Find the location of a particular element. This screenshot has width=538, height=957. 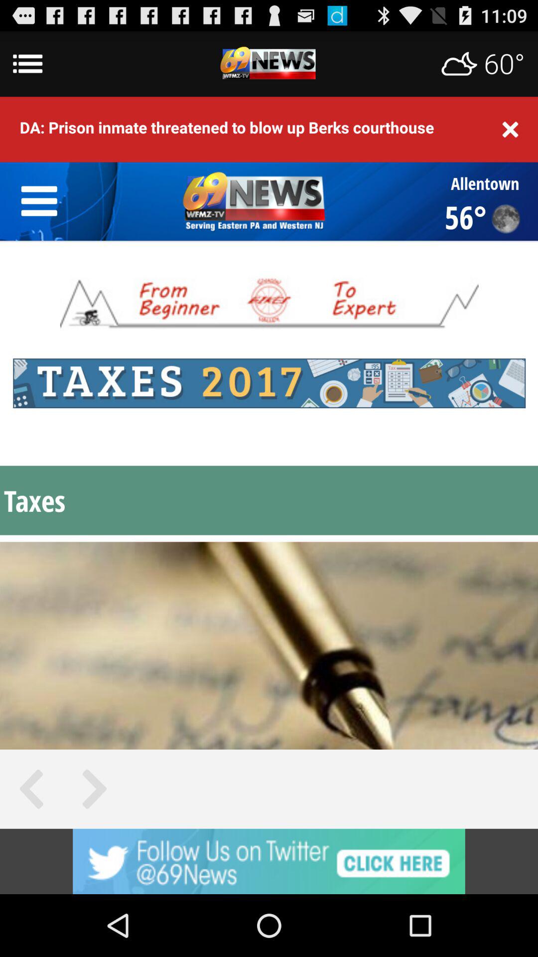

go to advertisement is located at coordinates (269, 861).